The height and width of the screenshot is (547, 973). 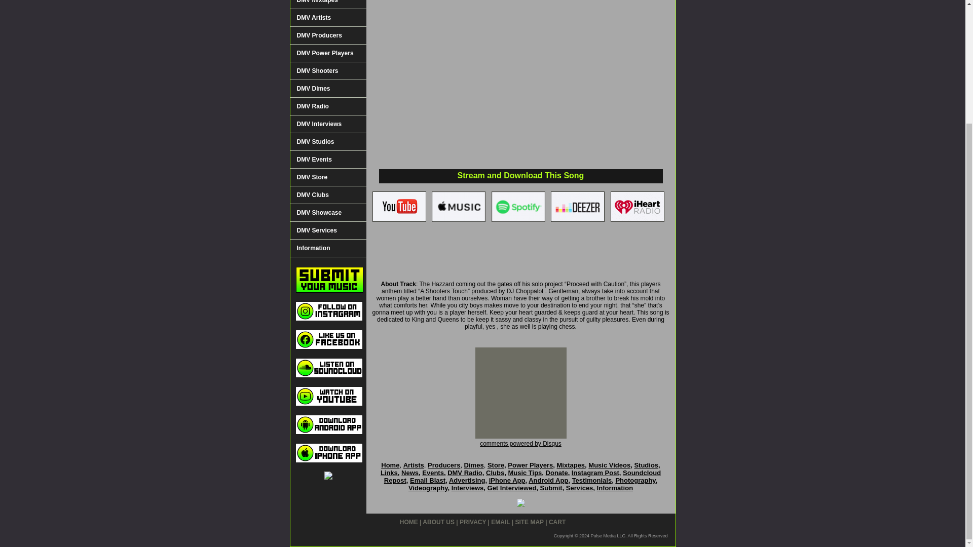 I want to click on comments powered by Disqus, so click(x=520, y=444).